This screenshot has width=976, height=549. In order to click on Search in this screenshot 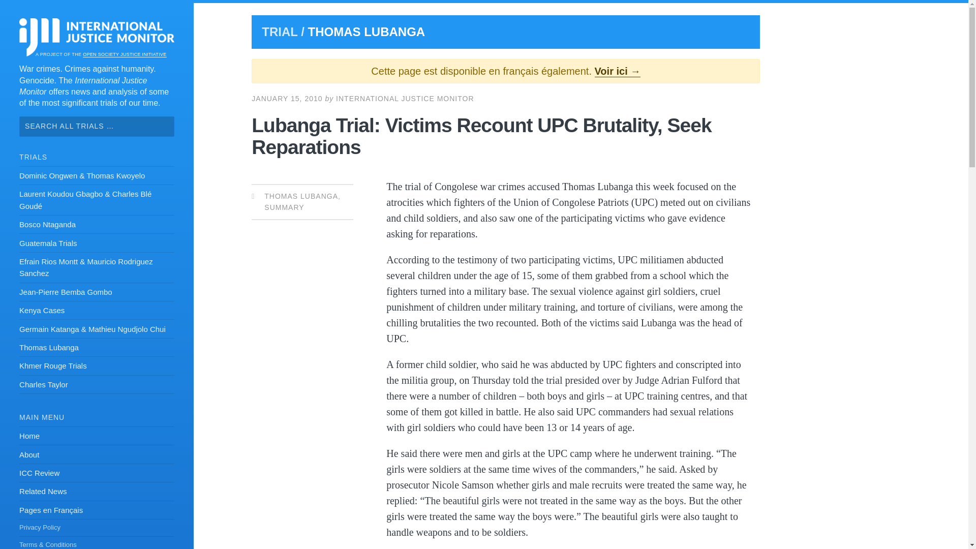, I will do `click(23, 11)`.